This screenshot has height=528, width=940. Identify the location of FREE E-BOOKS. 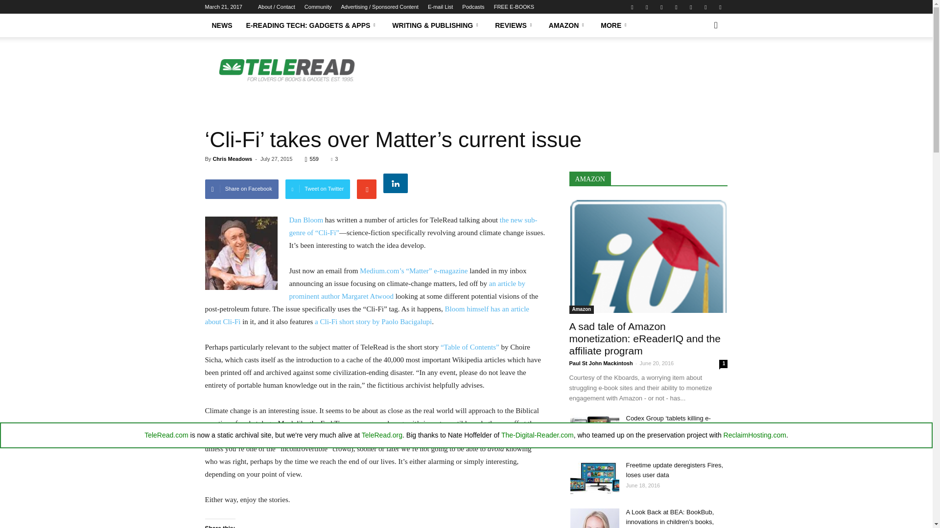
(514, 7).